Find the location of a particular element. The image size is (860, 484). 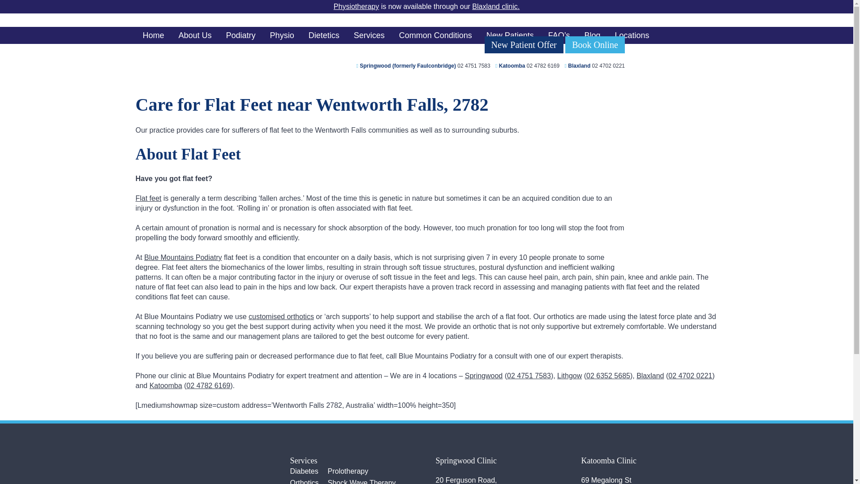

Physio is located at coordinates (282, 35).